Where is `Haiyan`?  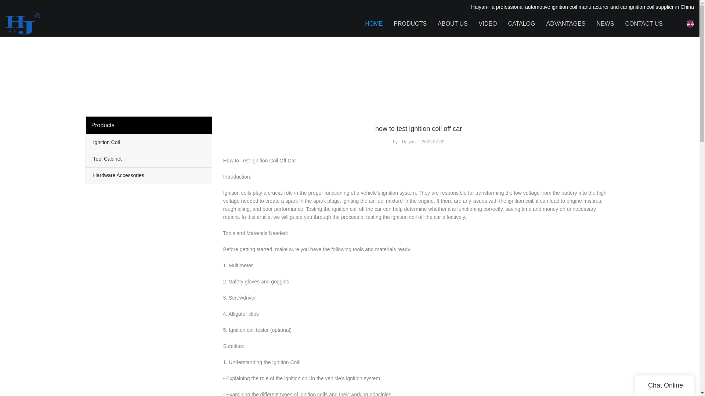
Haiyan is located at coordinates (92, 21).